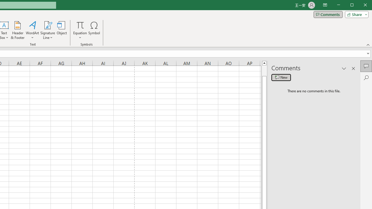 This screenshot has width=372, height=209. What do you see at coordinates (353, 68) in the screenshot?
I see `Close pane` at bounding box center [353, 68].